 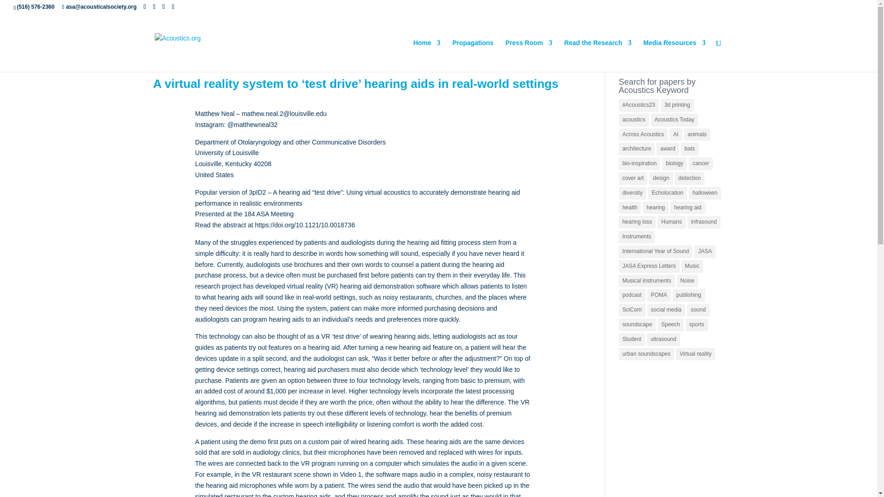 I want to click on Across Acoustics, so click(x=644, y=134).